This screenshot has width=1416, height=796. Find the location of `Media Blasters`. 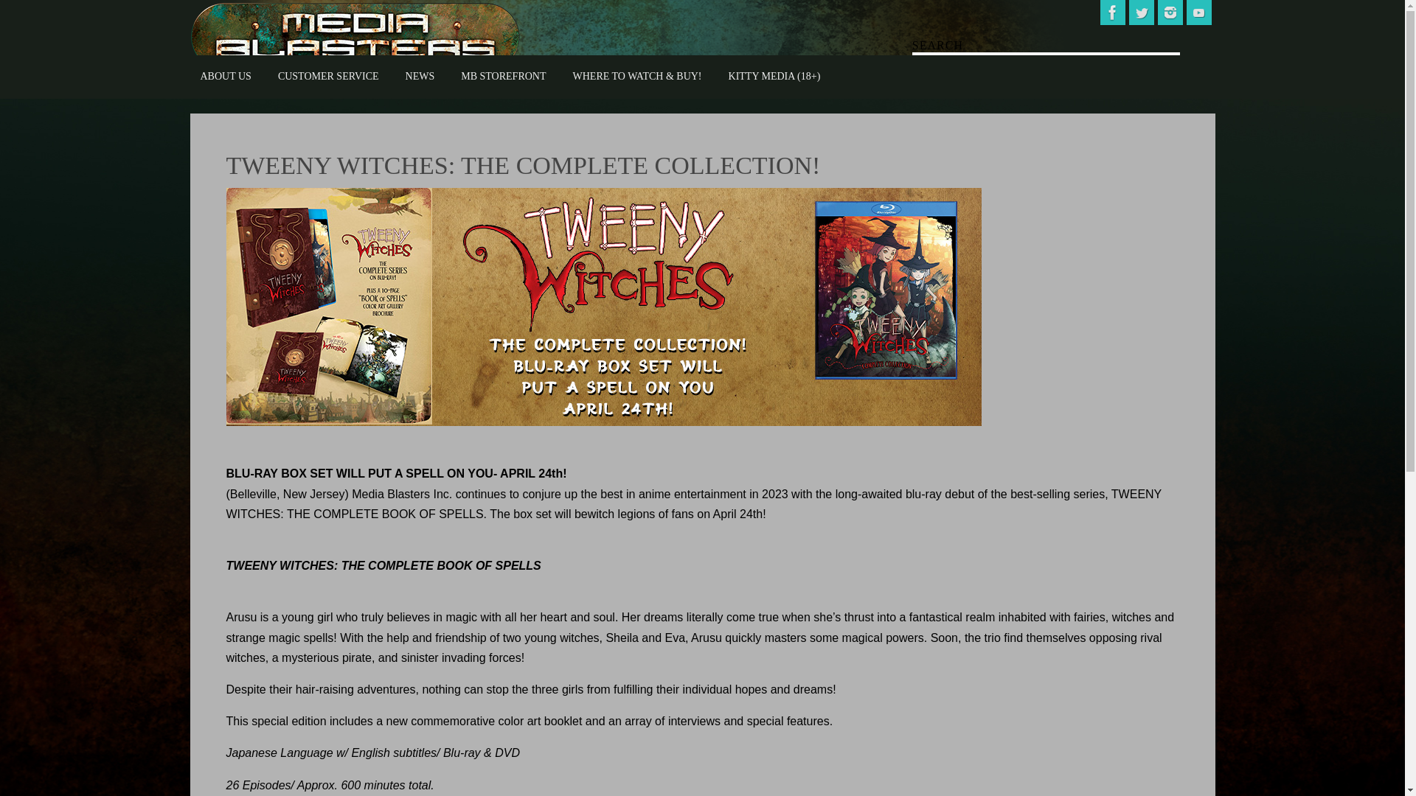

Media Blasters is located at coordinates (355, 37).